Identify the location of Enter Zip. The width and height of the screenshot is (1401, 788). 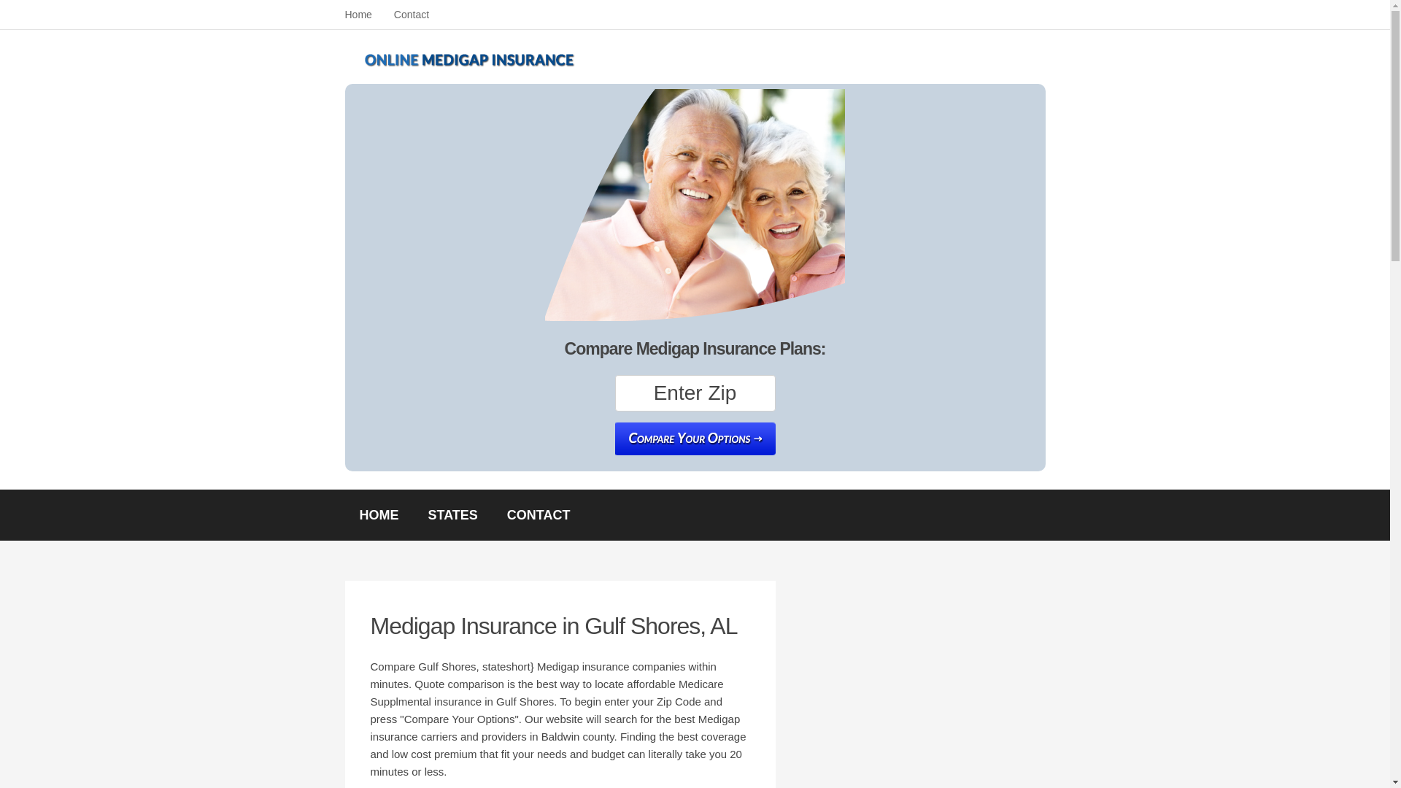
(695, 393).